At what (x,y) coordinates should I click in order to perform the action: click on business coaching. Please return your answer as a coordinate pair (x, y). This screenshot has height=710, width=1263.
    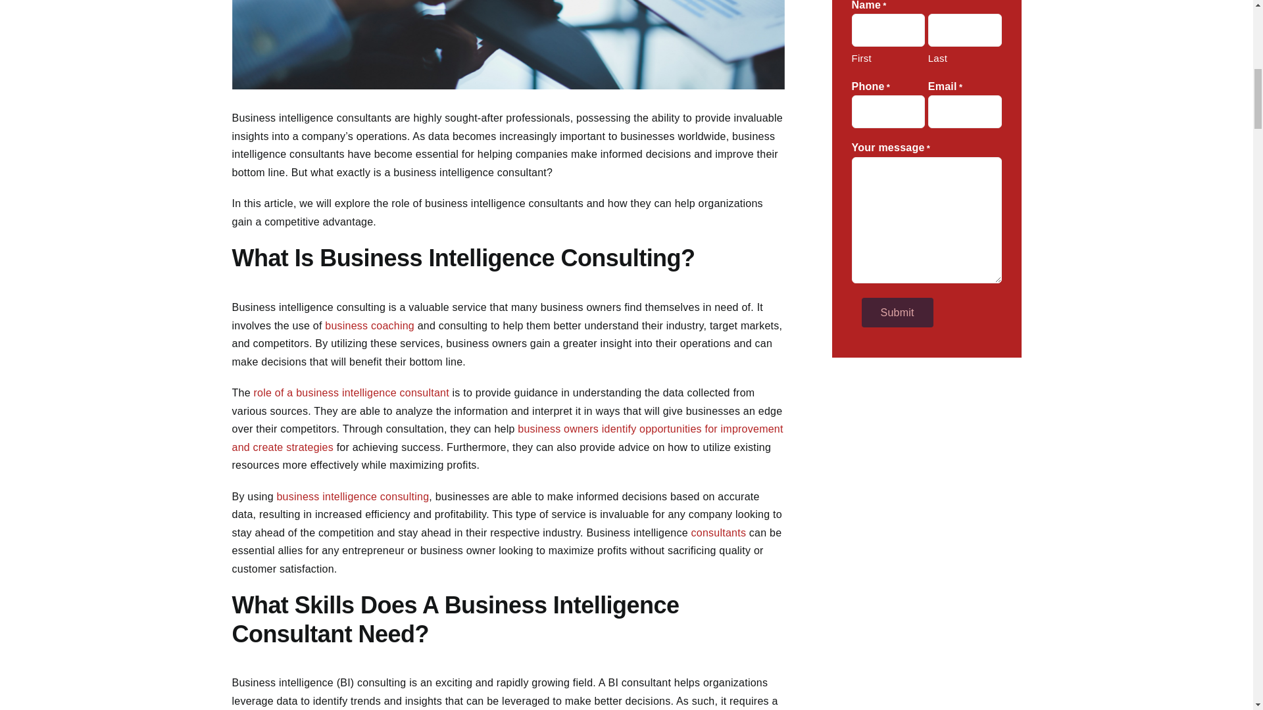
    Looking at the image, I should click on (369, 326).